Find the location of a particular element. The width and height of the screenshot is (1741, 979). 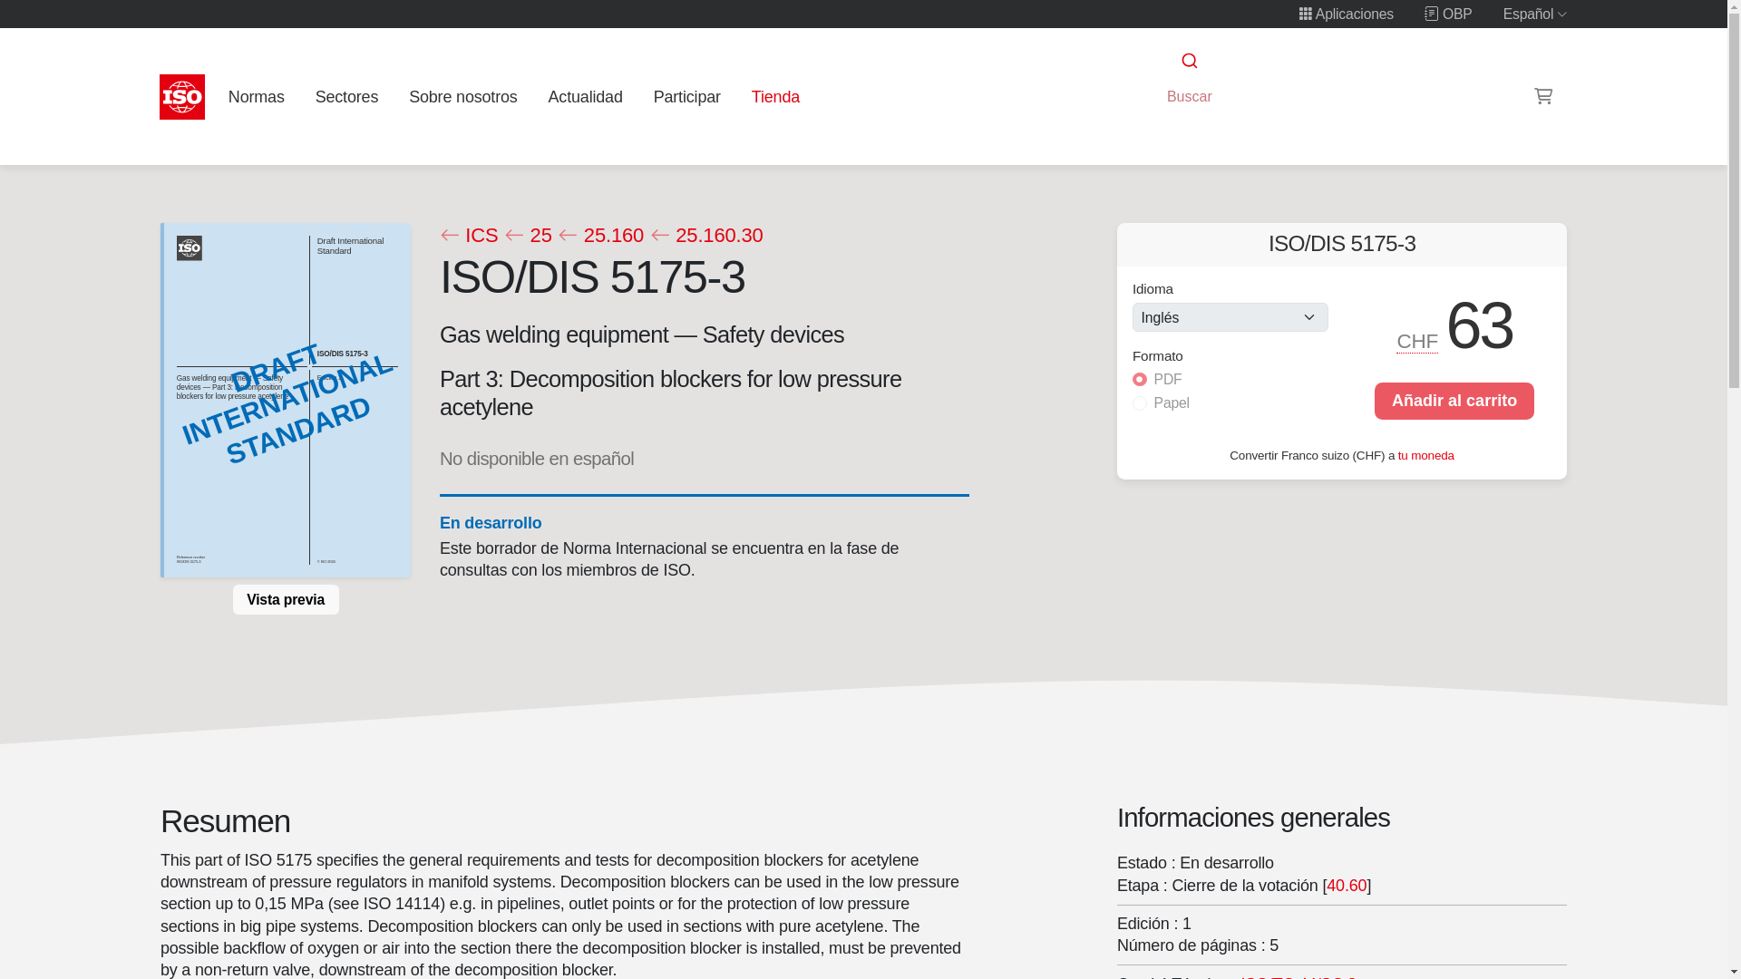

Carro de la compra is located at coordinates (1543, 96).